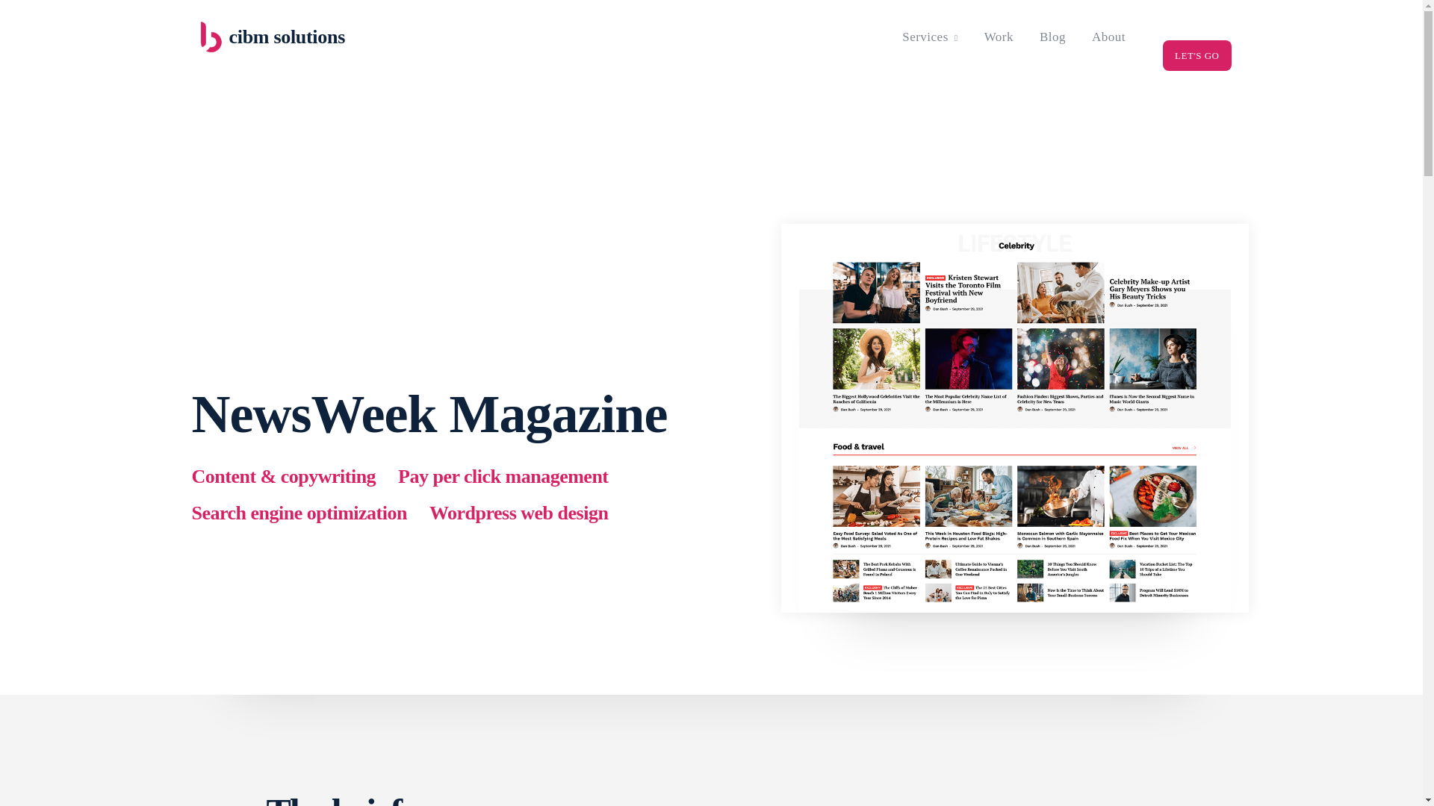  I want to click on cibm solutions, so click(308, 37).